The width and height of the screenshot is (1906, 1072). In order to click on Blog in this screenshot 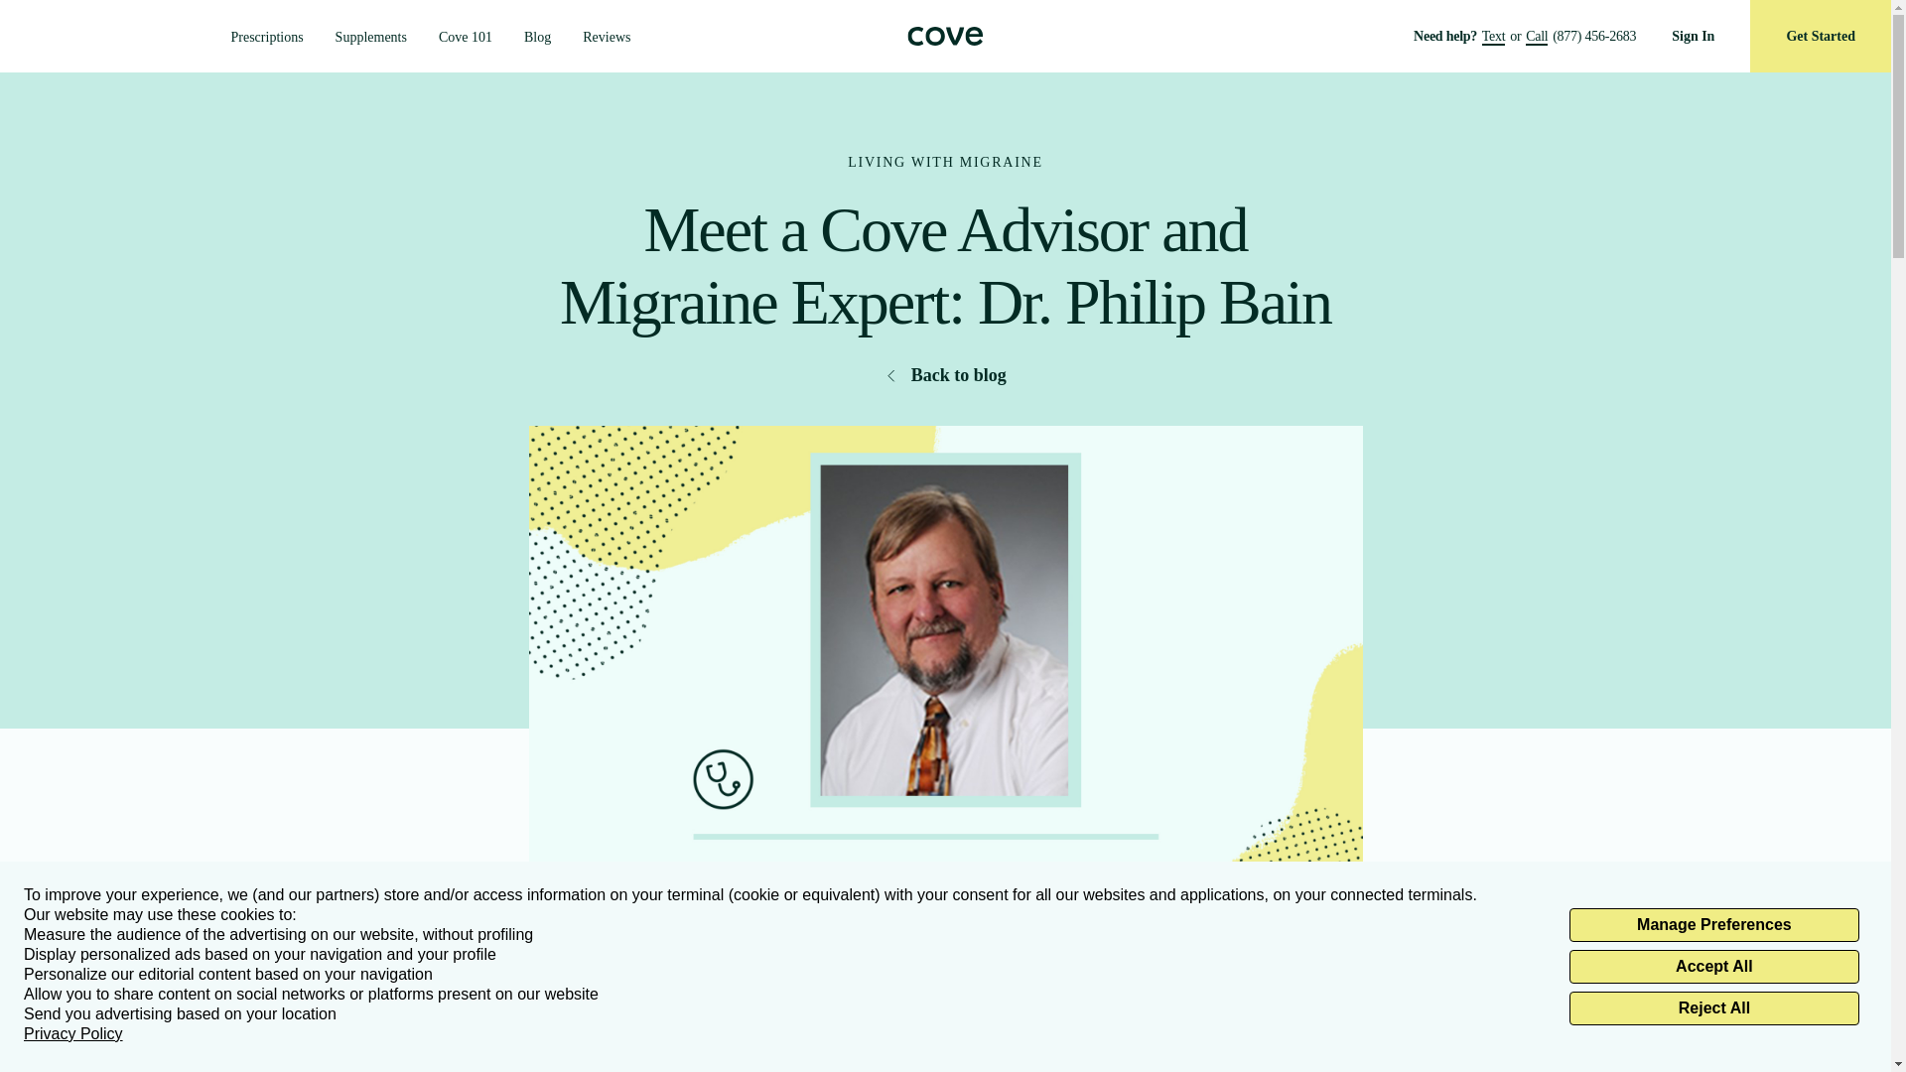, I will do `click(537, 38)`.